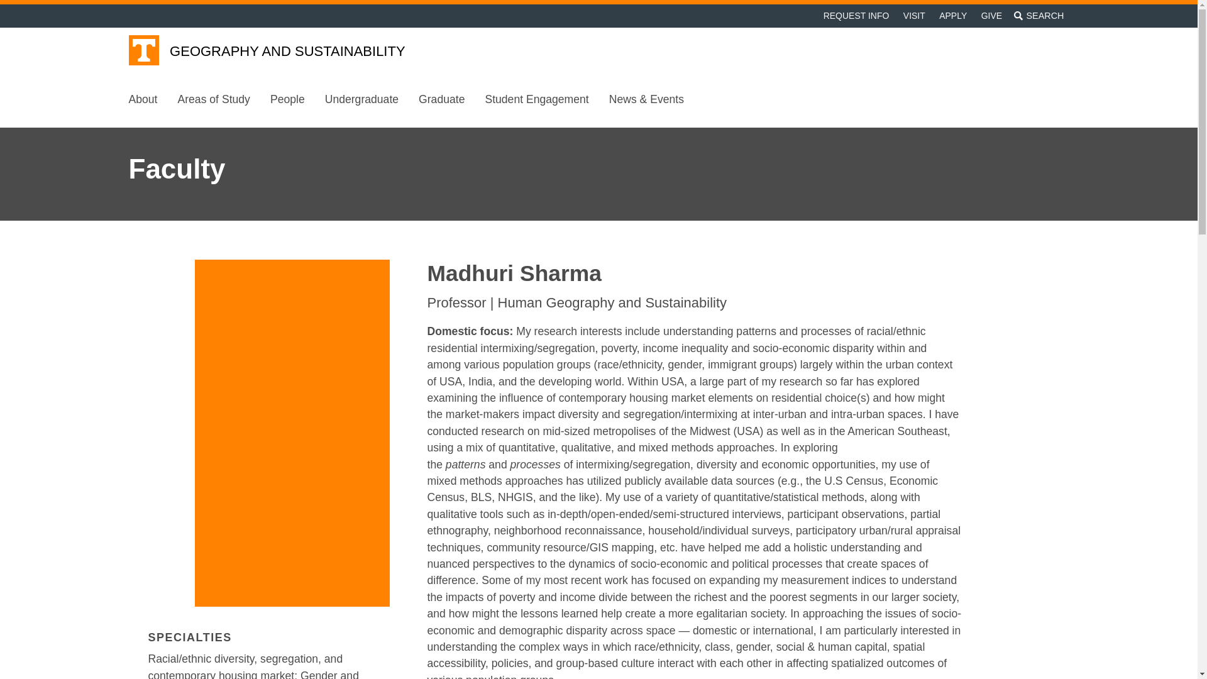  I want to click on People, so click(288, 99).